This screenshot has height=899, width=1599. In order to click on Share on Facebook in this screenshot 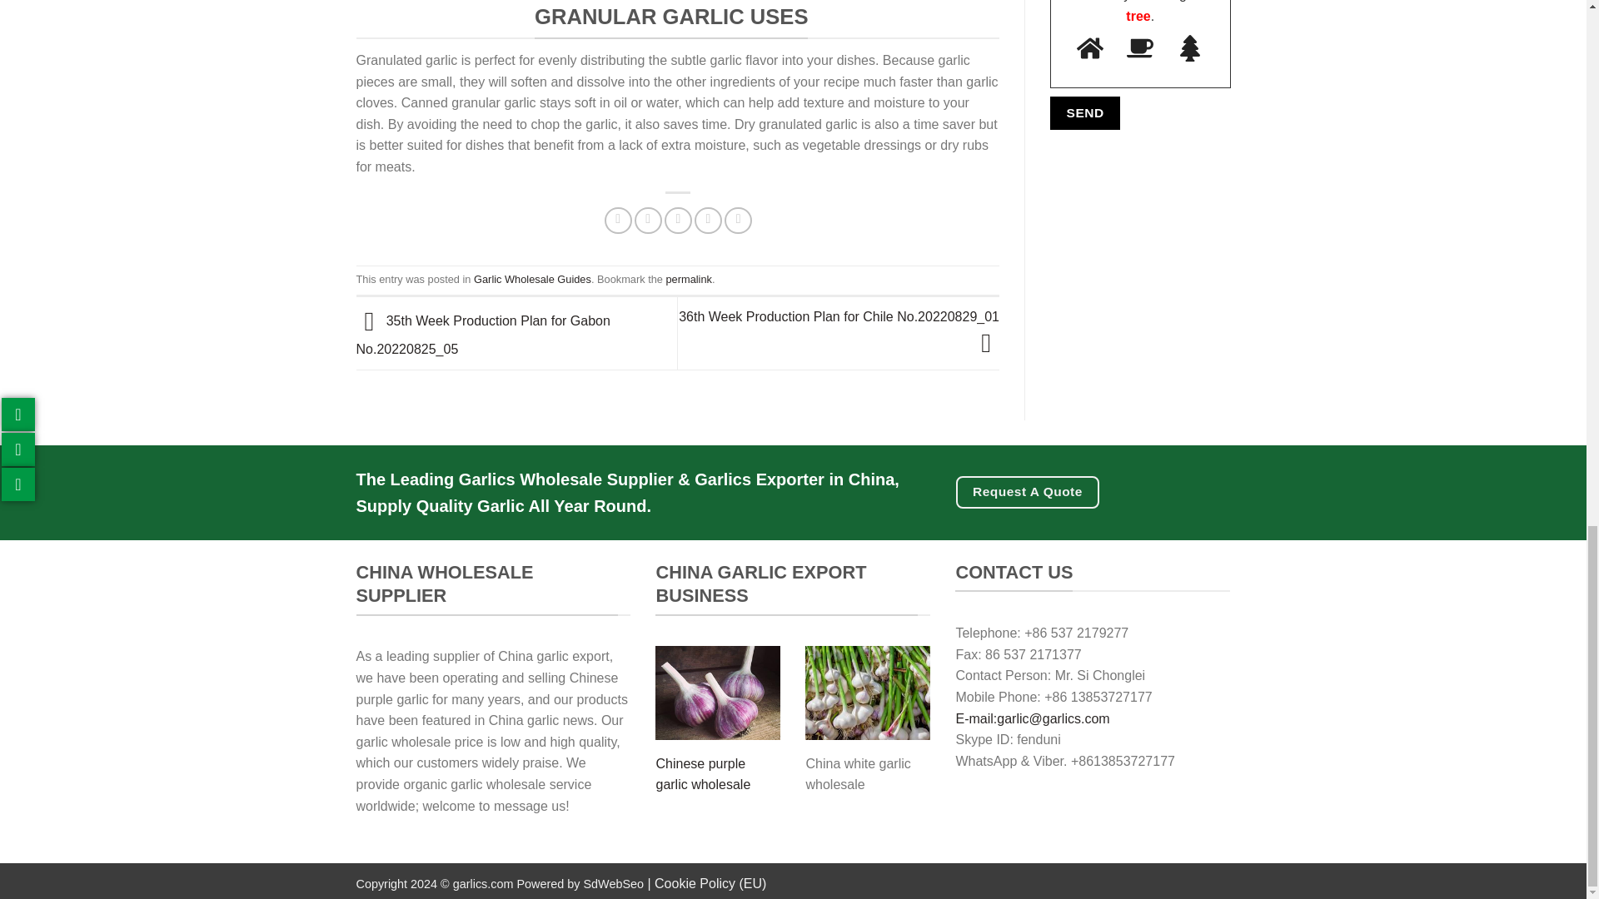, I will do `click(618, 220)`.